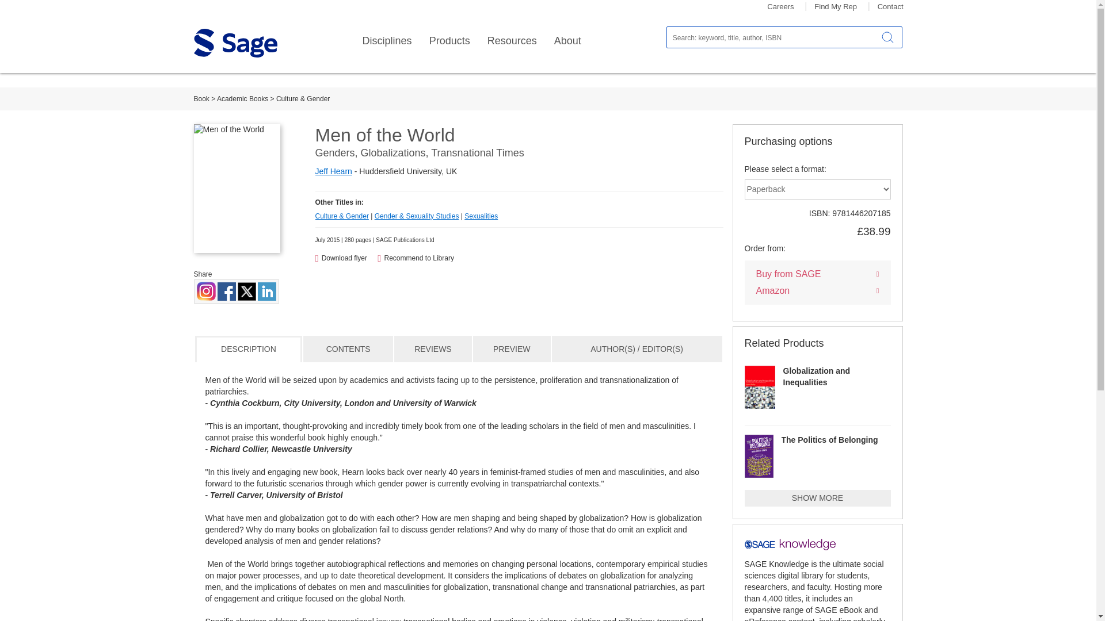  What do you see at coordinates (836, 7) in the screenshot?
I see `Find My Rep` at bounding box center [836, 7].